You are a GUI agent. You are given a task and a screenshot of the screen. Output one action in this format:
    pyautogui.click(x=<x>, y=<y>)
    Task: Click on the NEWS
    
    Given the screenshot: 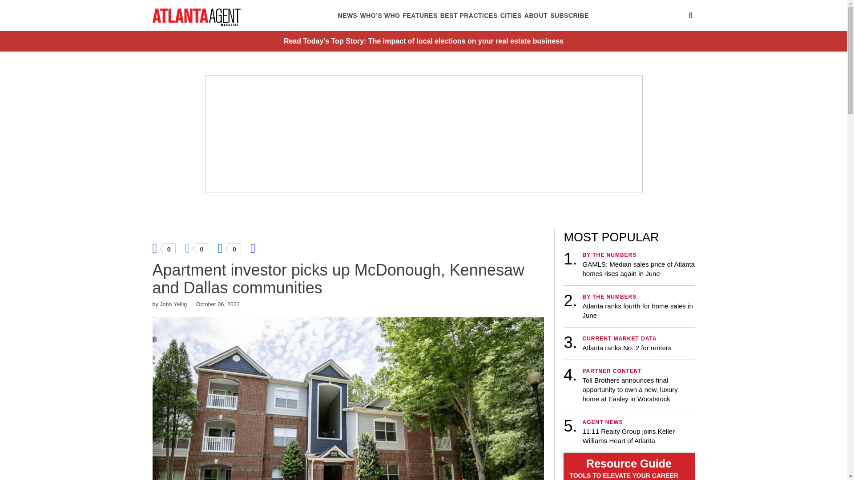 What is the action you would take?
    pyautogui.click(x=347, y=16)
    